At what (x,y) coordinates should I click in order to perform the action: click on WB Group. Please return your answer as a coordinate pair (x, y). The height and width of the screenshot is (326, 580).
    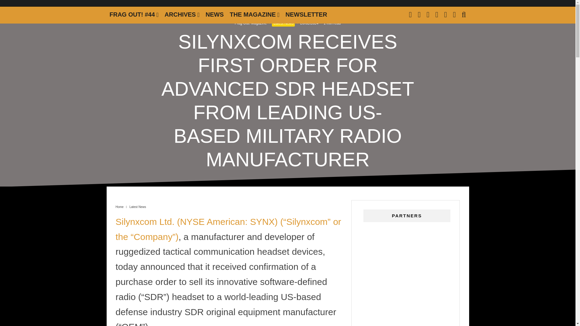
    Looking at the image, I should click on (407, 275).